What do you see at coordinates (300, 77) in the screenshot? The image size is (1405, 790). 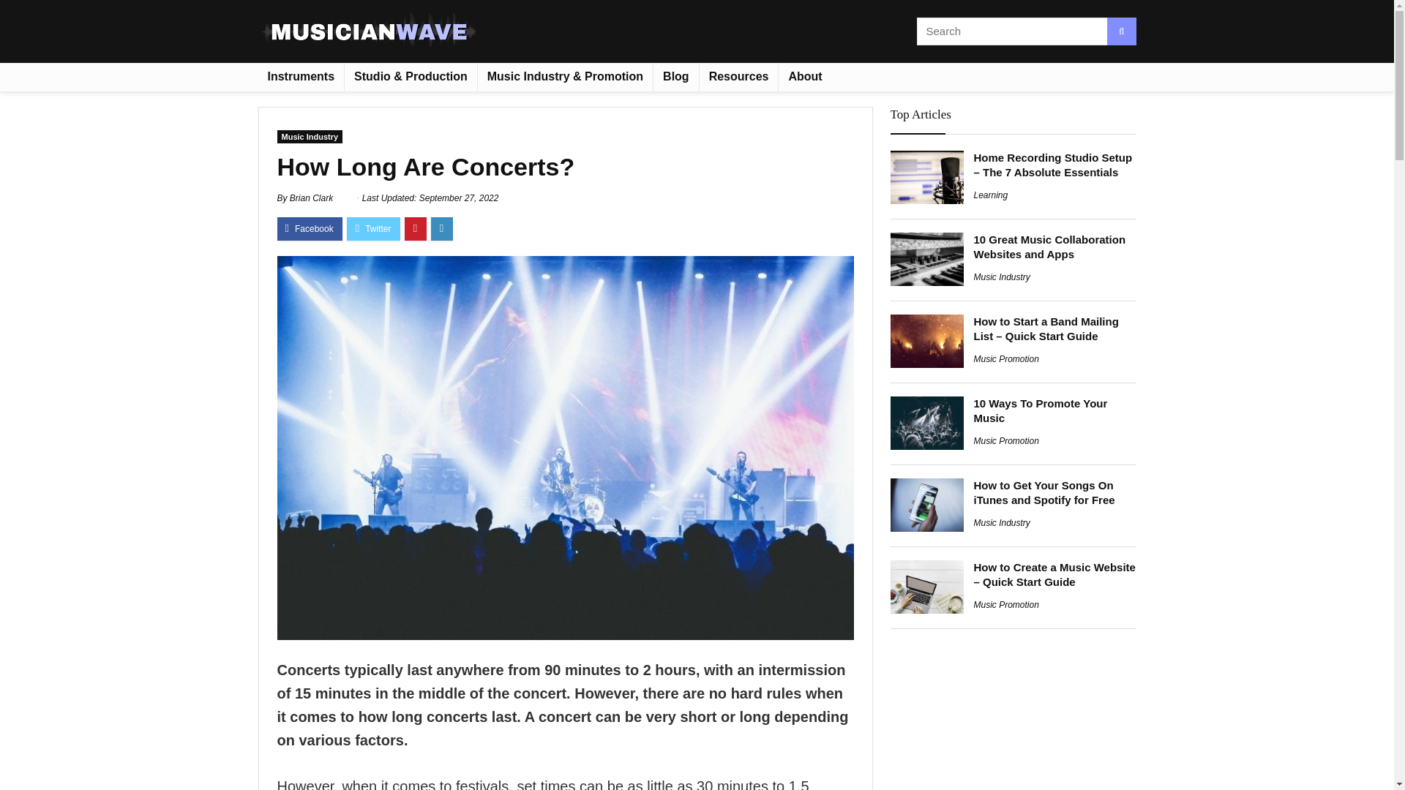 I see `Instruments` at bounding box center [300, 77].